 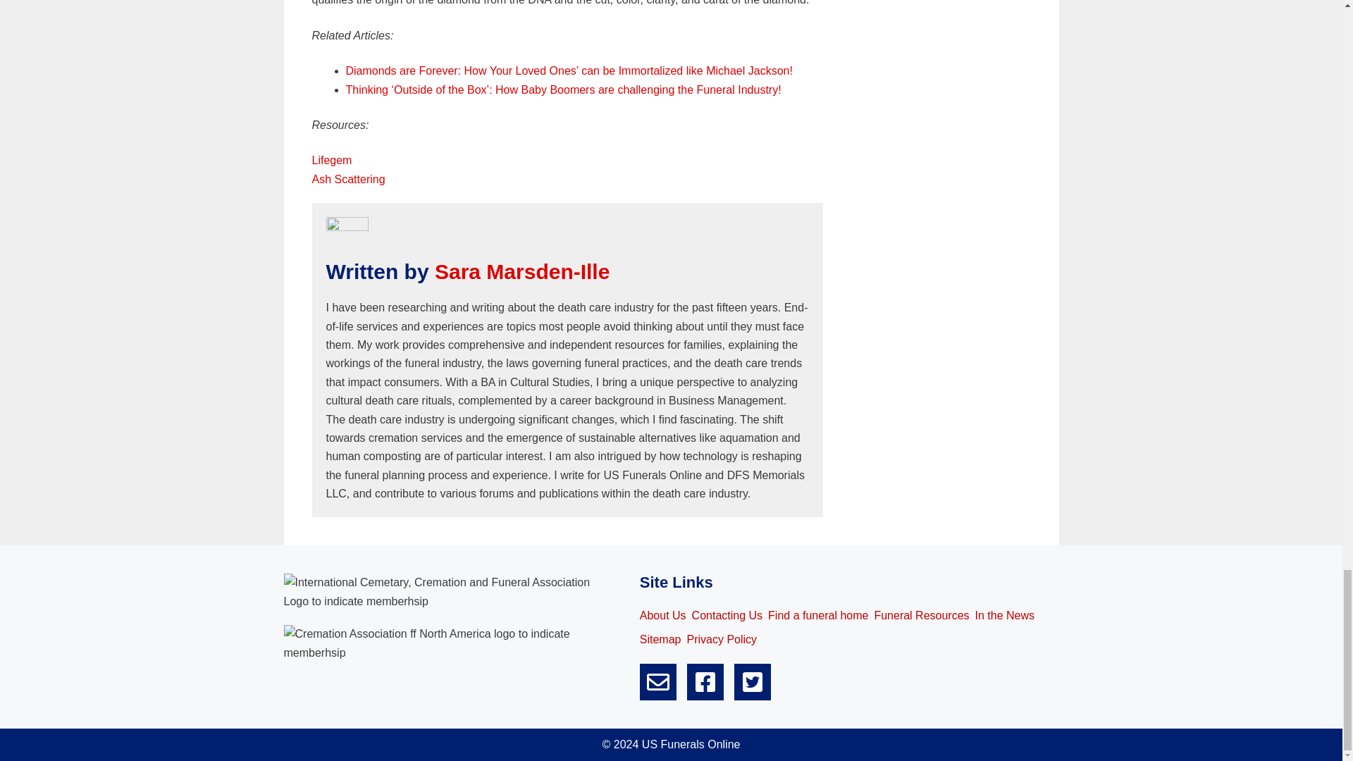 What do you see at coordinates (818, 615) in the screenshot?
I see `Find a funeral home` at bounding box center [818, 615].